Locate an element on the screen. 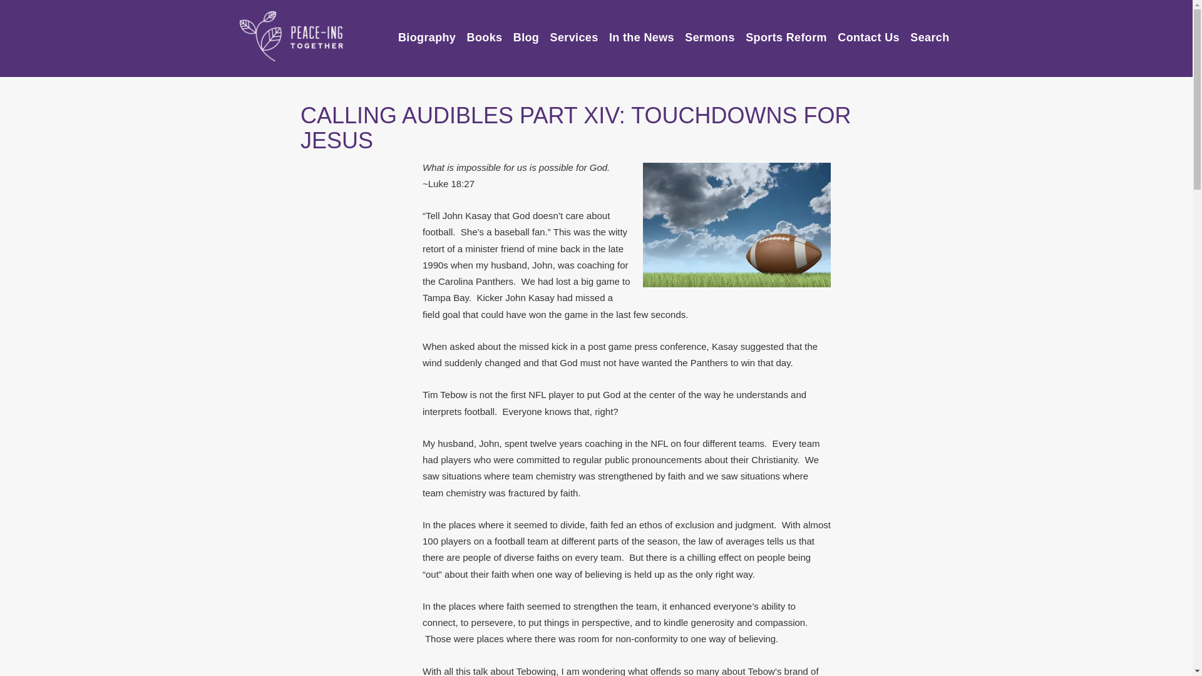 The height and width of the screenshot is (676, 1202). Contact Us is located at coordinates (868, 32).